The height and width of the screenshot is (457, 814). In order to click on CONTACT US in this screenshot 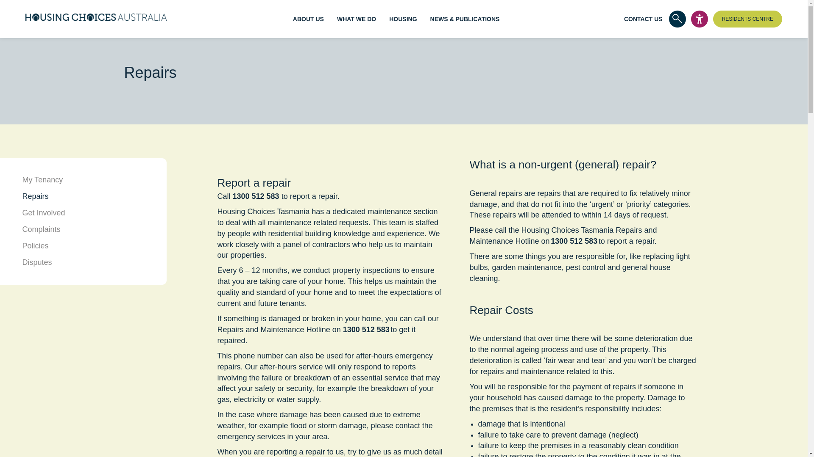, I will do `click(643, 19)`.